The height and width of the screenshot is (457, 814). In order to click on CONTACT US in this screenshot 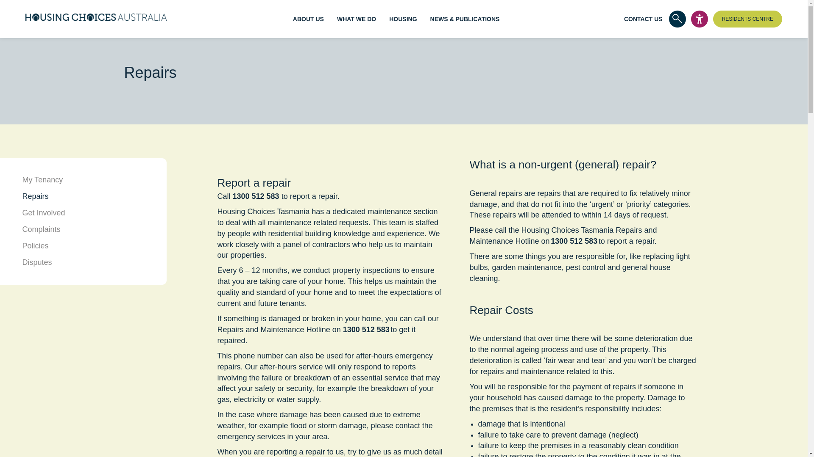, I will do `click(643, 19)`.